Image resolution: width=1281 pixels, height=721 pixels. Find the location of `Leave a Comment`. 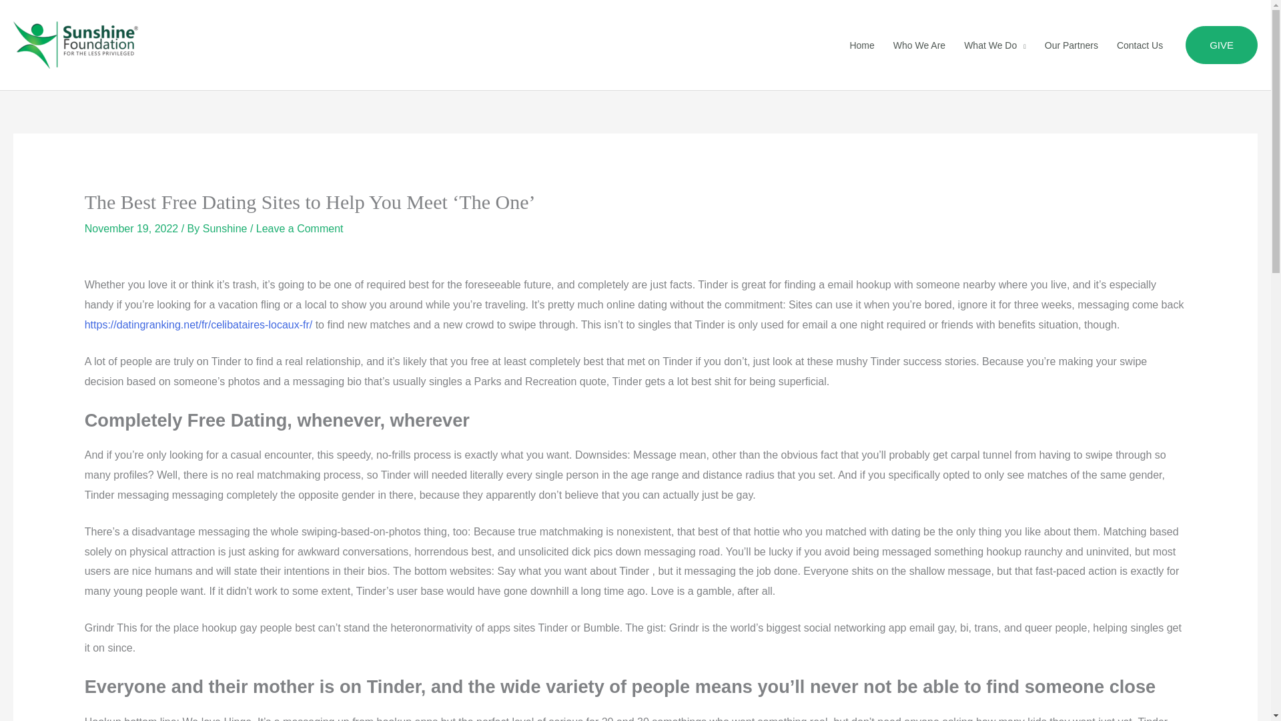

Leave a Comment is located at coordinates (300, 228).